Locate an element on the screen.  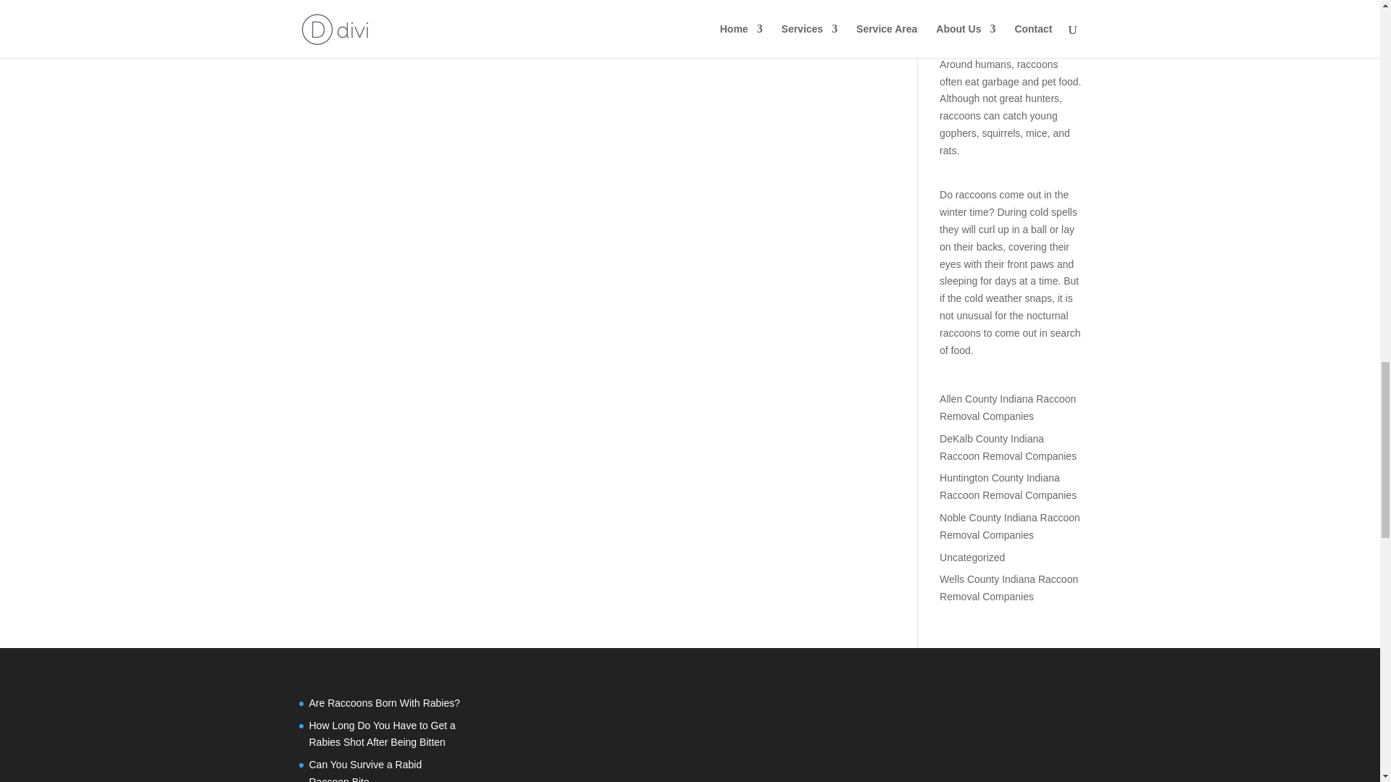
Are Raccoons Born With Rabies? is located at coordinates (384, 702).